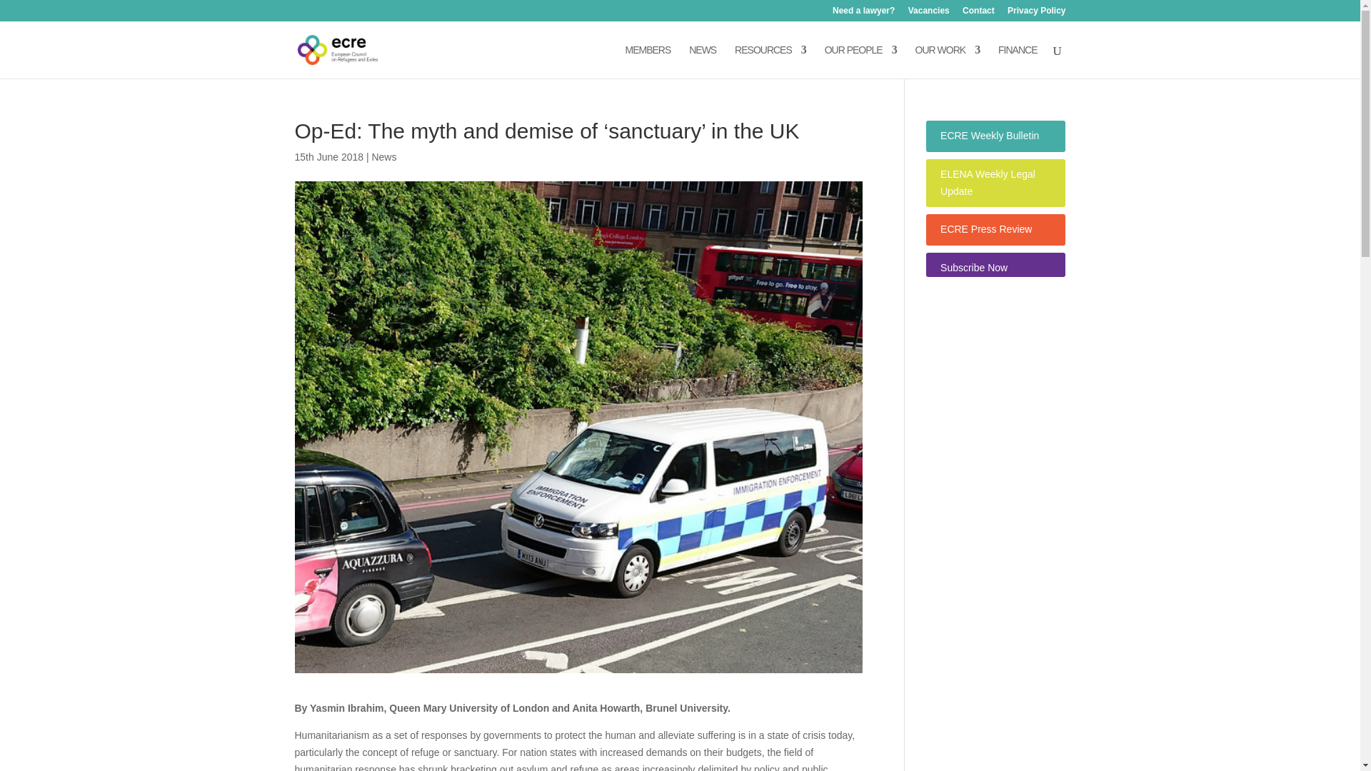 Image resolution: width=1371 pixels, height=771 pixels. What do you see at coordinates (770, 61) in the screenshot?
I see `RESOURCES` at bounding box center [770, 61].